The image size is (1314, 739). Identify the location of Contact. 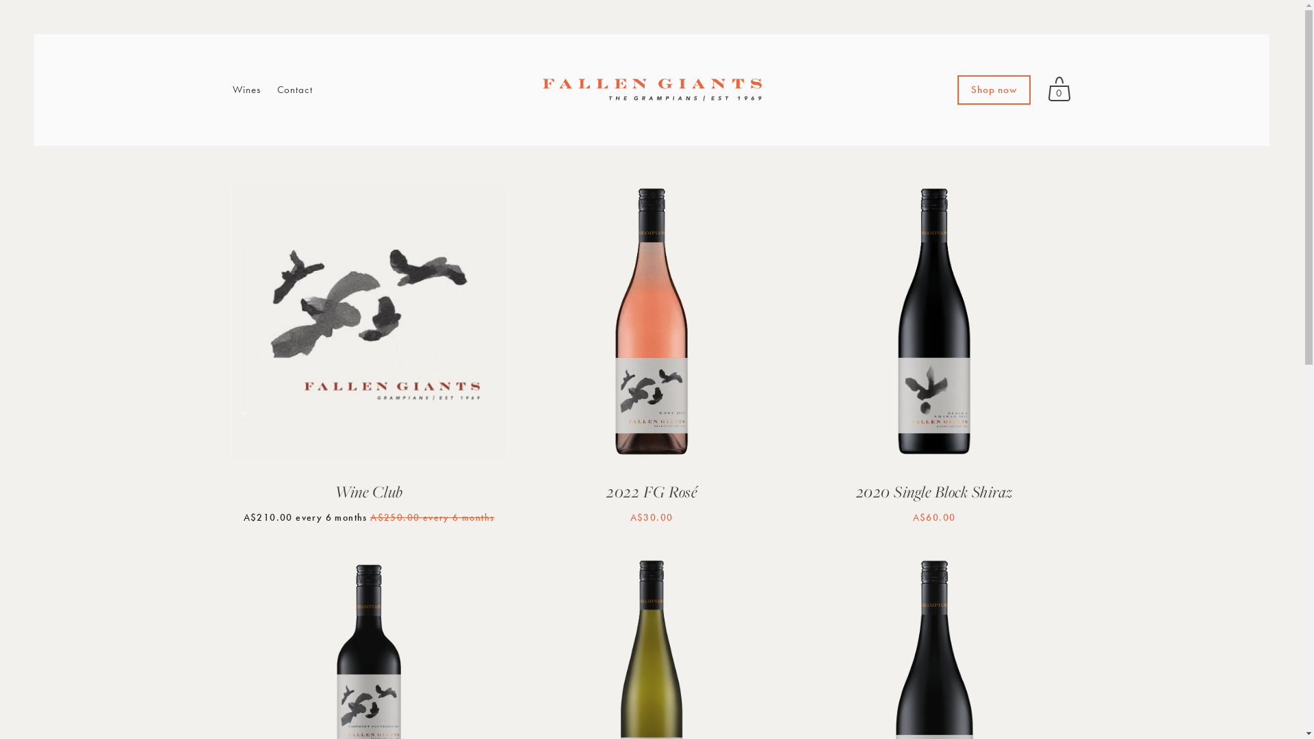
(294, 90).